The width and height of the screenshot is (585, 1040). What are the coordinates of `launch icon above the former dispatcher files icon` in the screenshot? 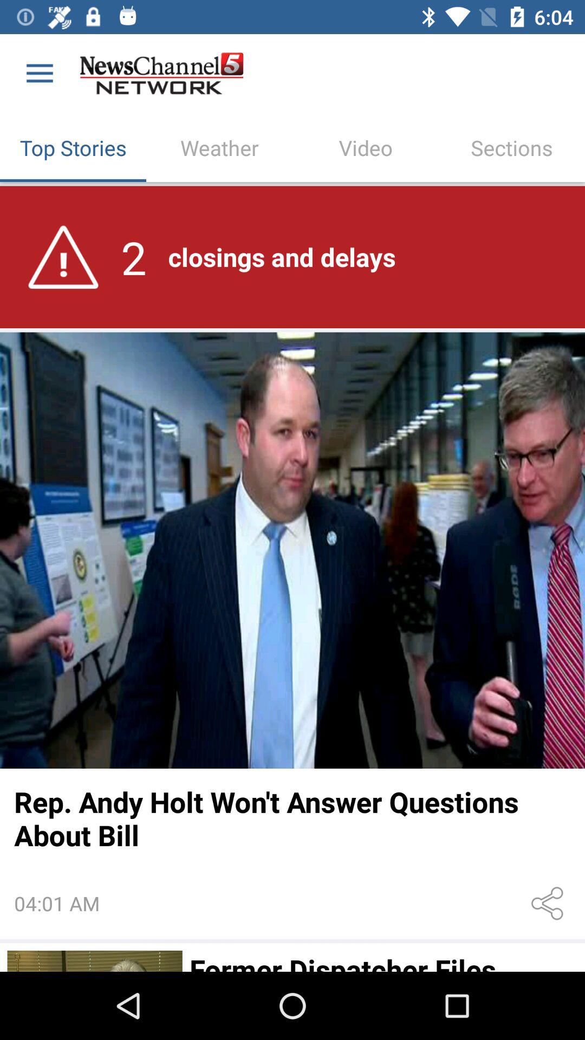 It's located at (549, 903).